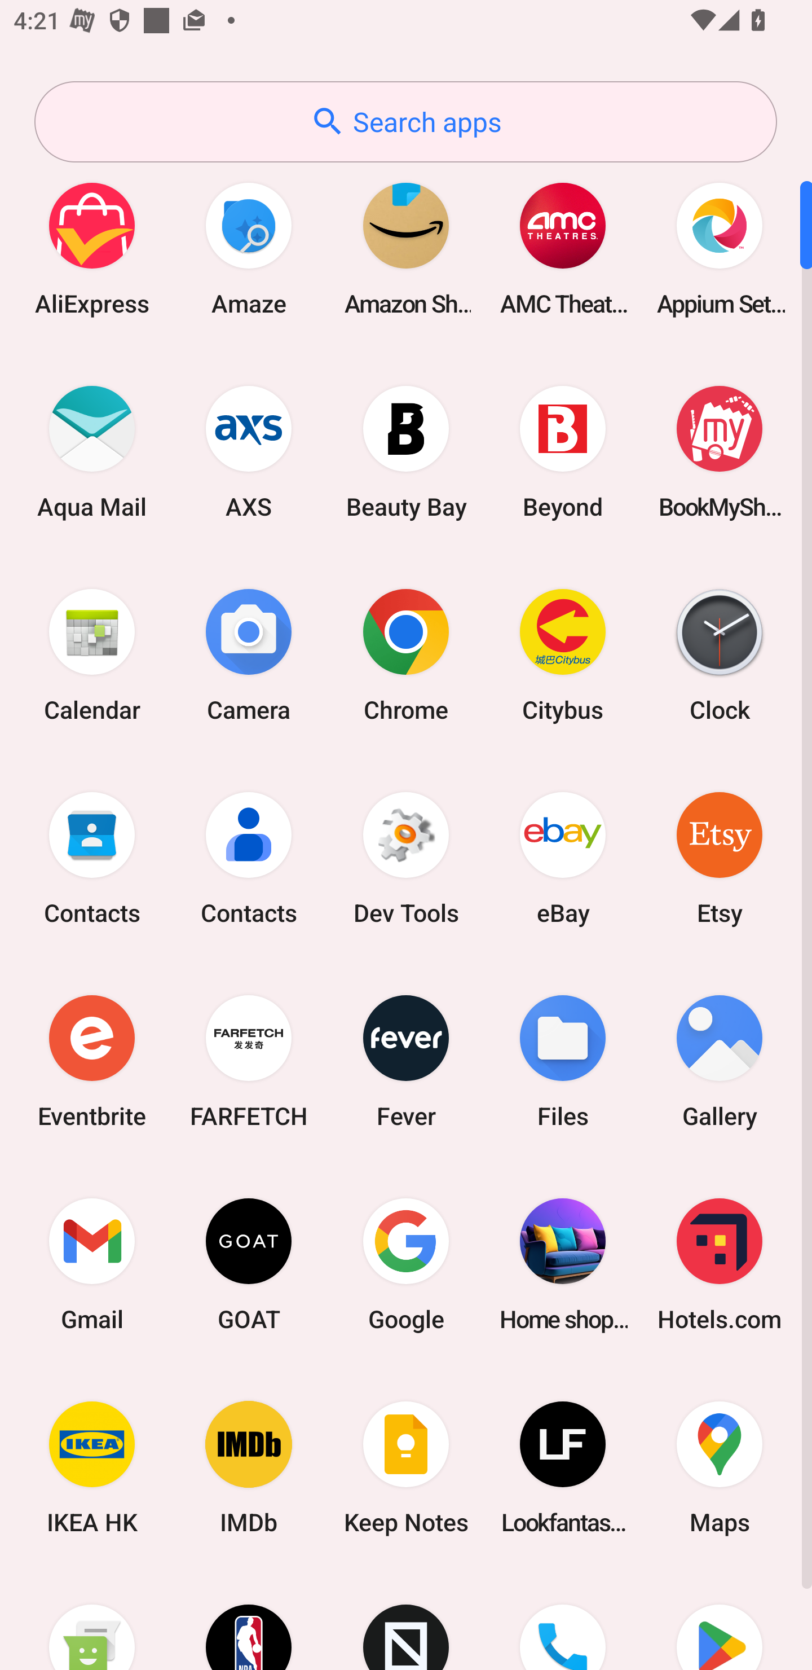  What do you see at coordinates (92, 1061) in the screenshot?
I see `Eventbrite` at bounding box center [92, 1061].